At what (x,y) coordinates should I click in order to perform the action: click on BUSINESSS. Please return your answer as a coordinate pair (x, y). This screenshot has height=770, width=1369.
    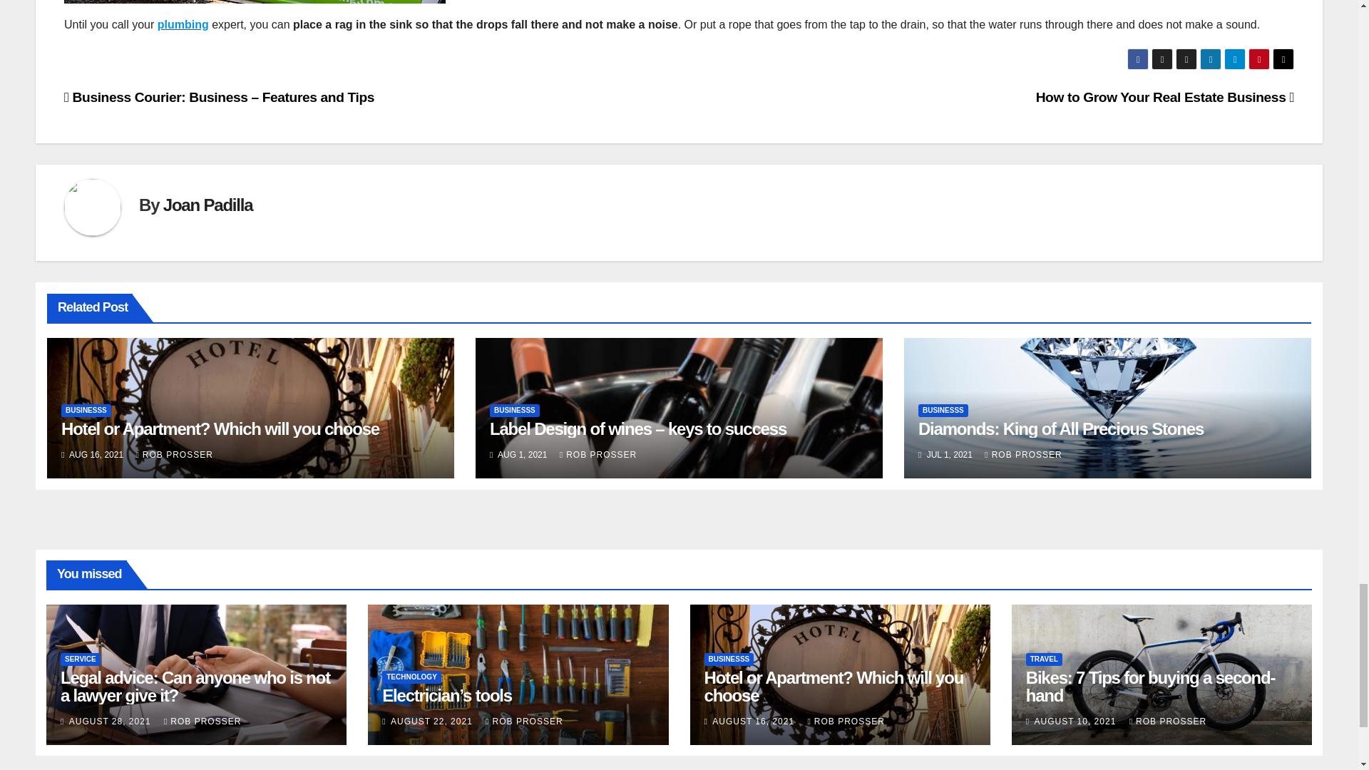
    Looking at the image, I should click on (515, 411).